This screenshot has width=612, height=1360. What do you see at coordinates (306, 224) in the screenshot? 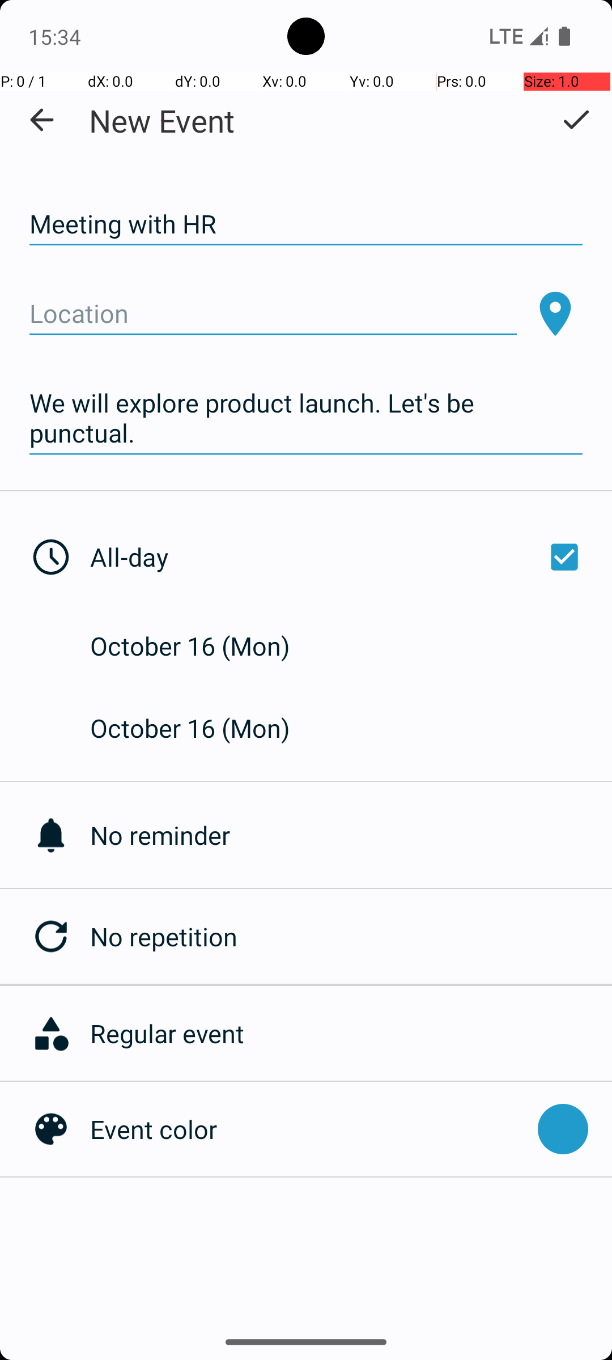
I see `Meeting with HR` at bounding box center [306, 224].